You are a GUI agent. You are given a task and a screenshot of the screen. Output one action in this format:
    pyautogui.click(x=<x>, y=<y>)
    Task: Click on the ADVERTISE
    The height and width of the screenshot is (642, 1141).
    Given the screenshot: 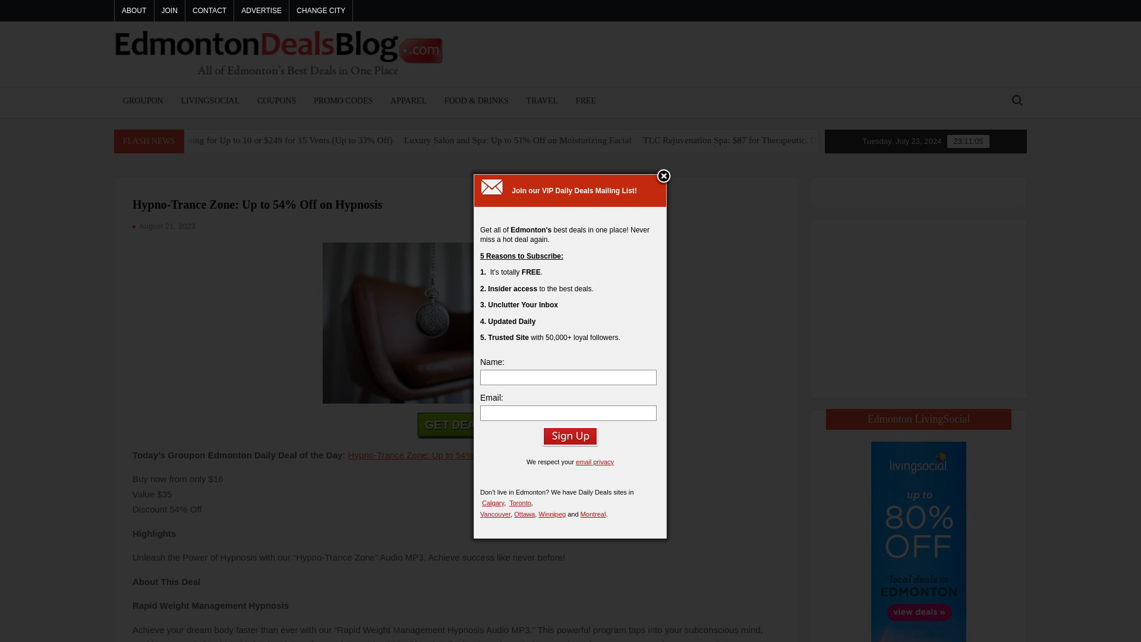 What is the action you would take?
    pyautogui.click(x=261, y=11)
    